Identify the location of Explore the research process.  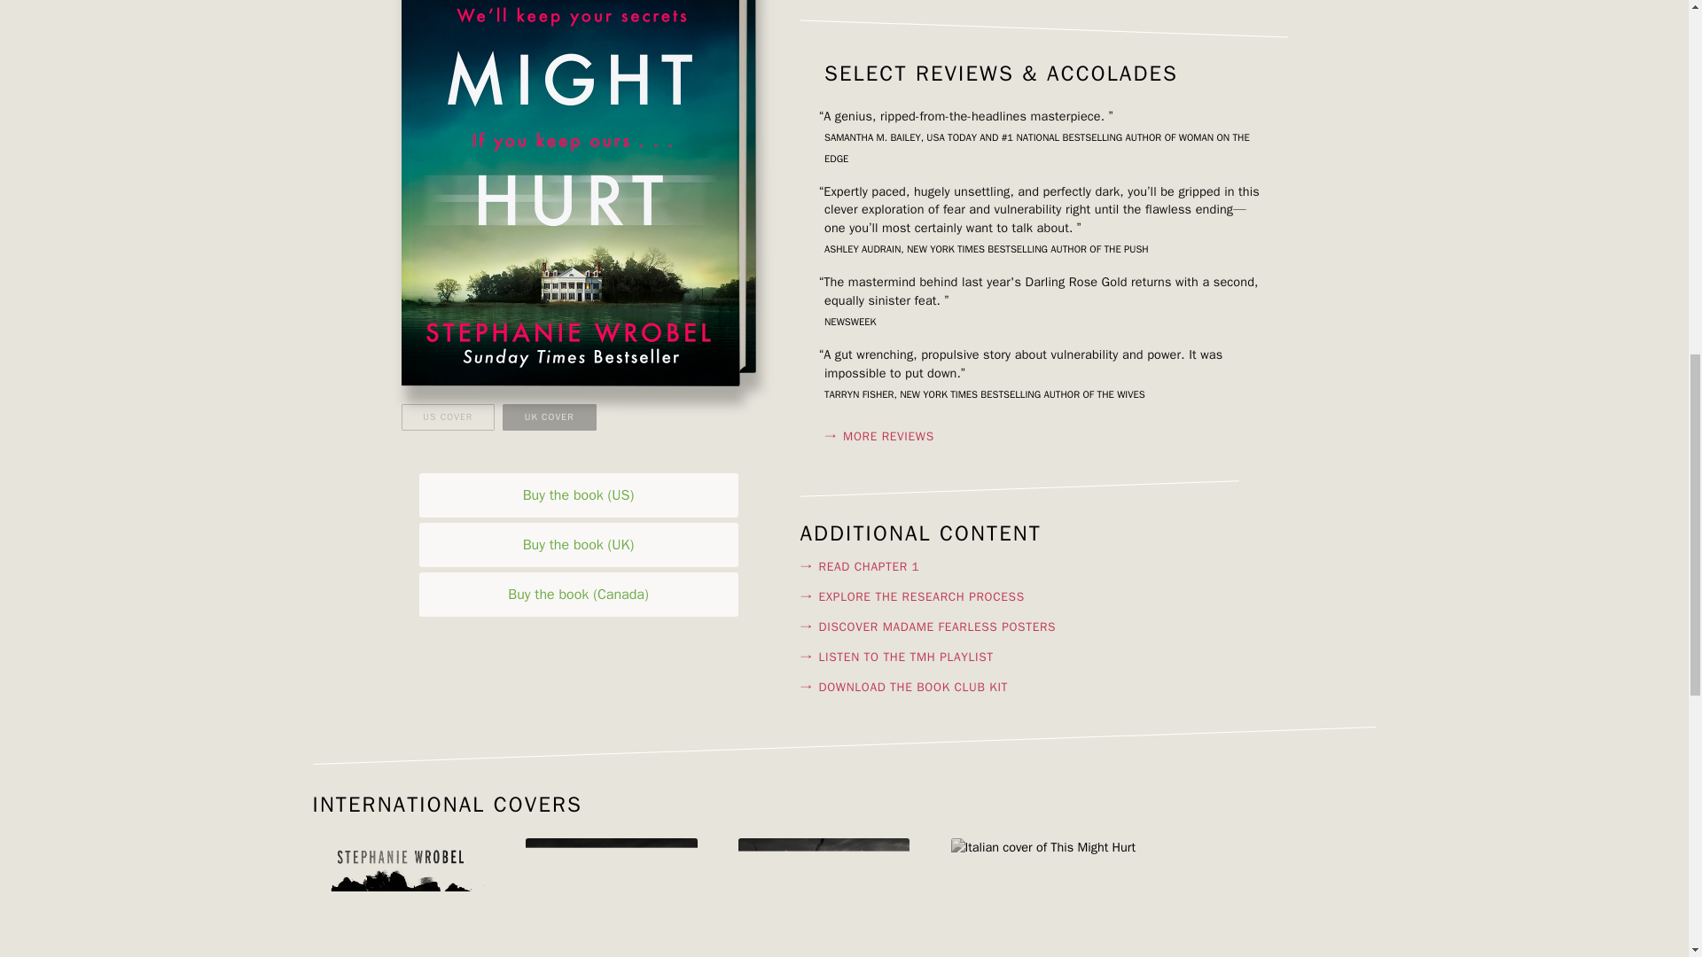
(1019, 597).